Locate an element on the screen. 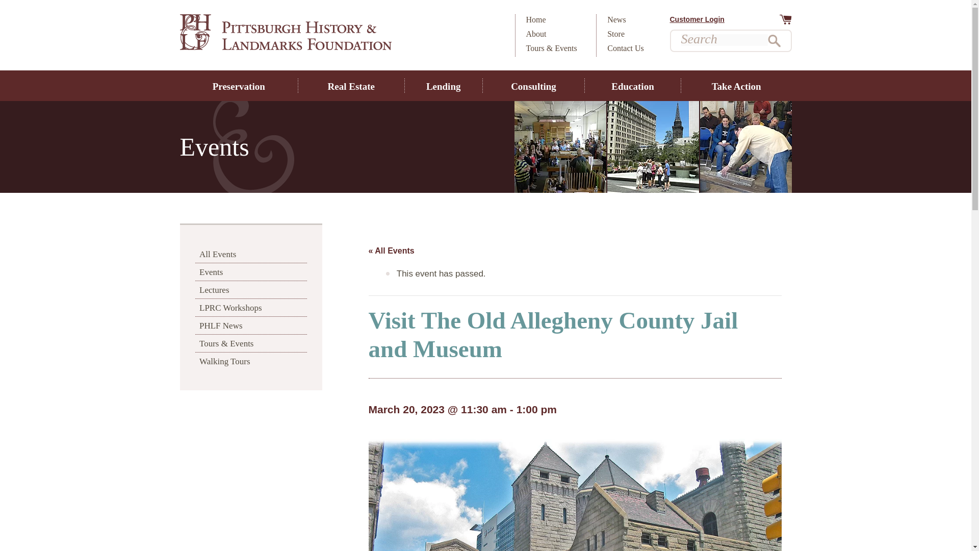 This screenshot has width=979, height=551. Search is located at coordinates (774, 41).